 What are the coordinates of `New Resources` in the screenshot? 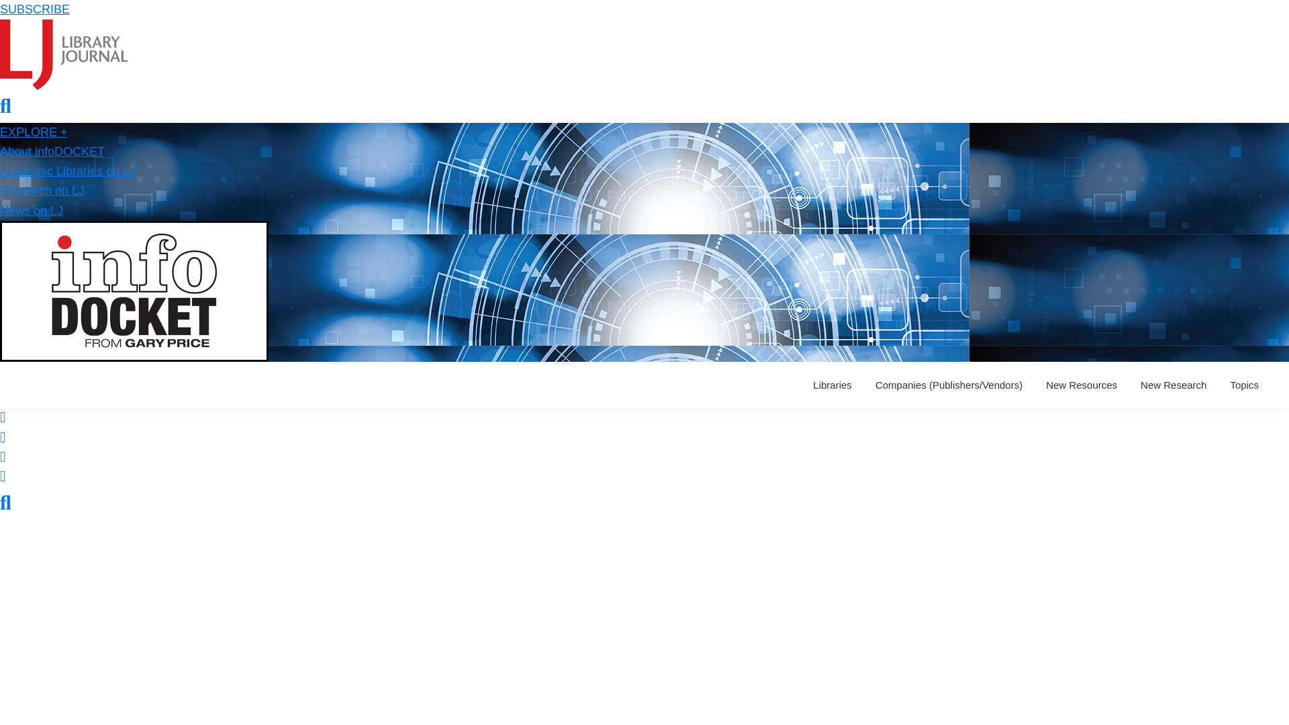 It's located at (1081, 385).